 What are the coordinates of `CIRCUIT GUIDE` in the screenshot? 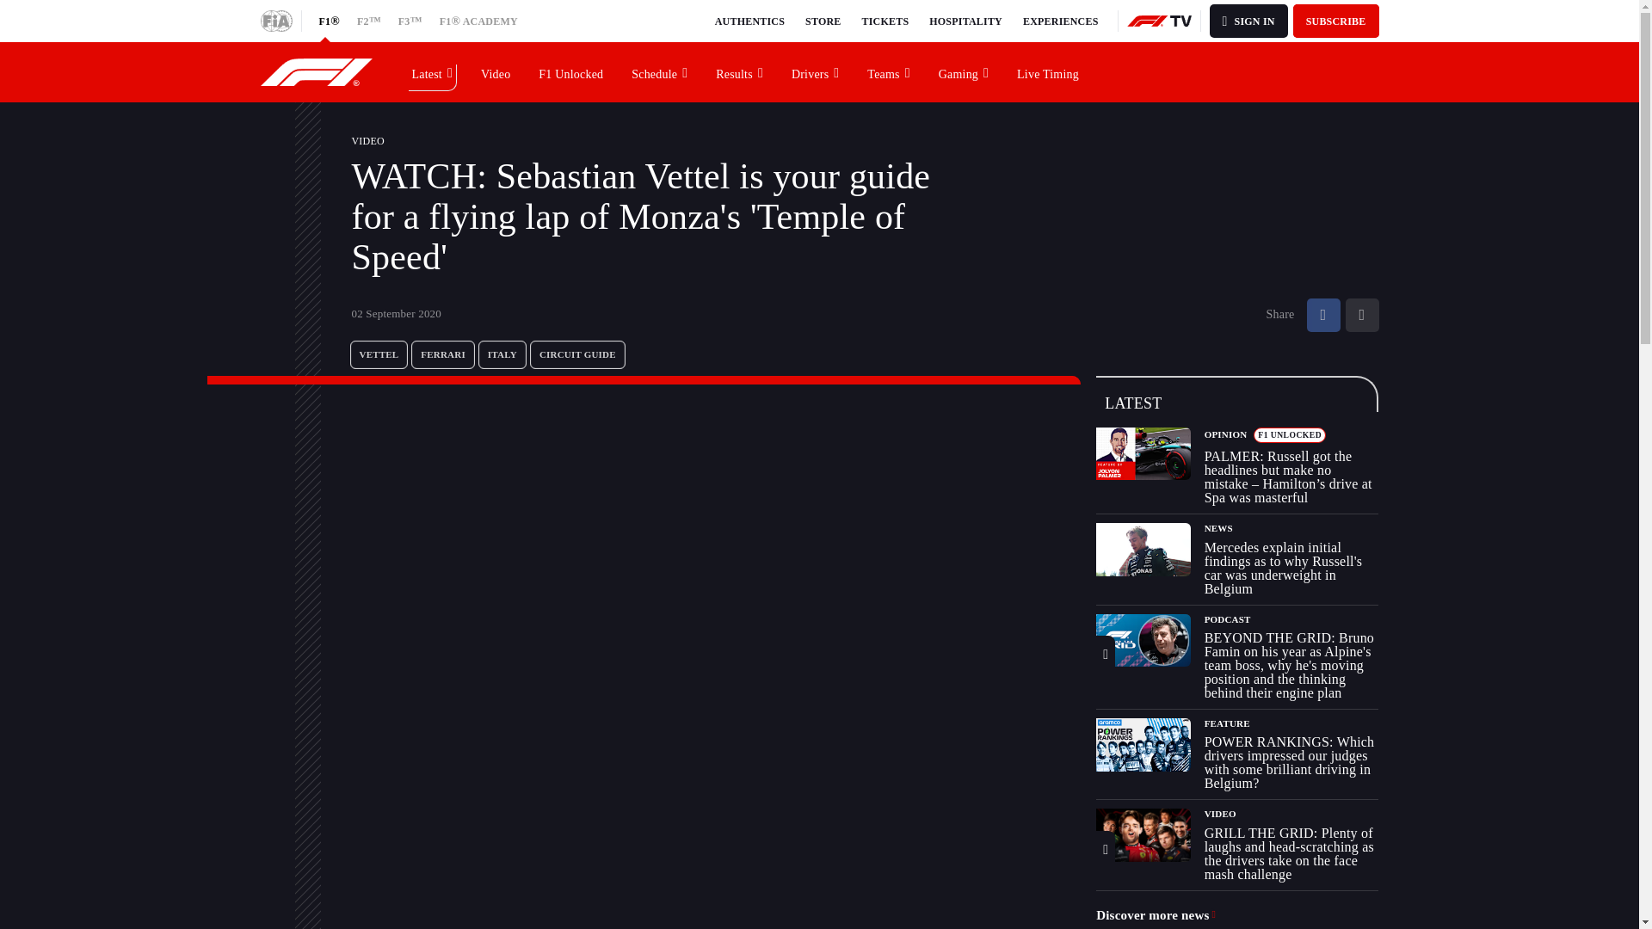 It's located at (578, 354).